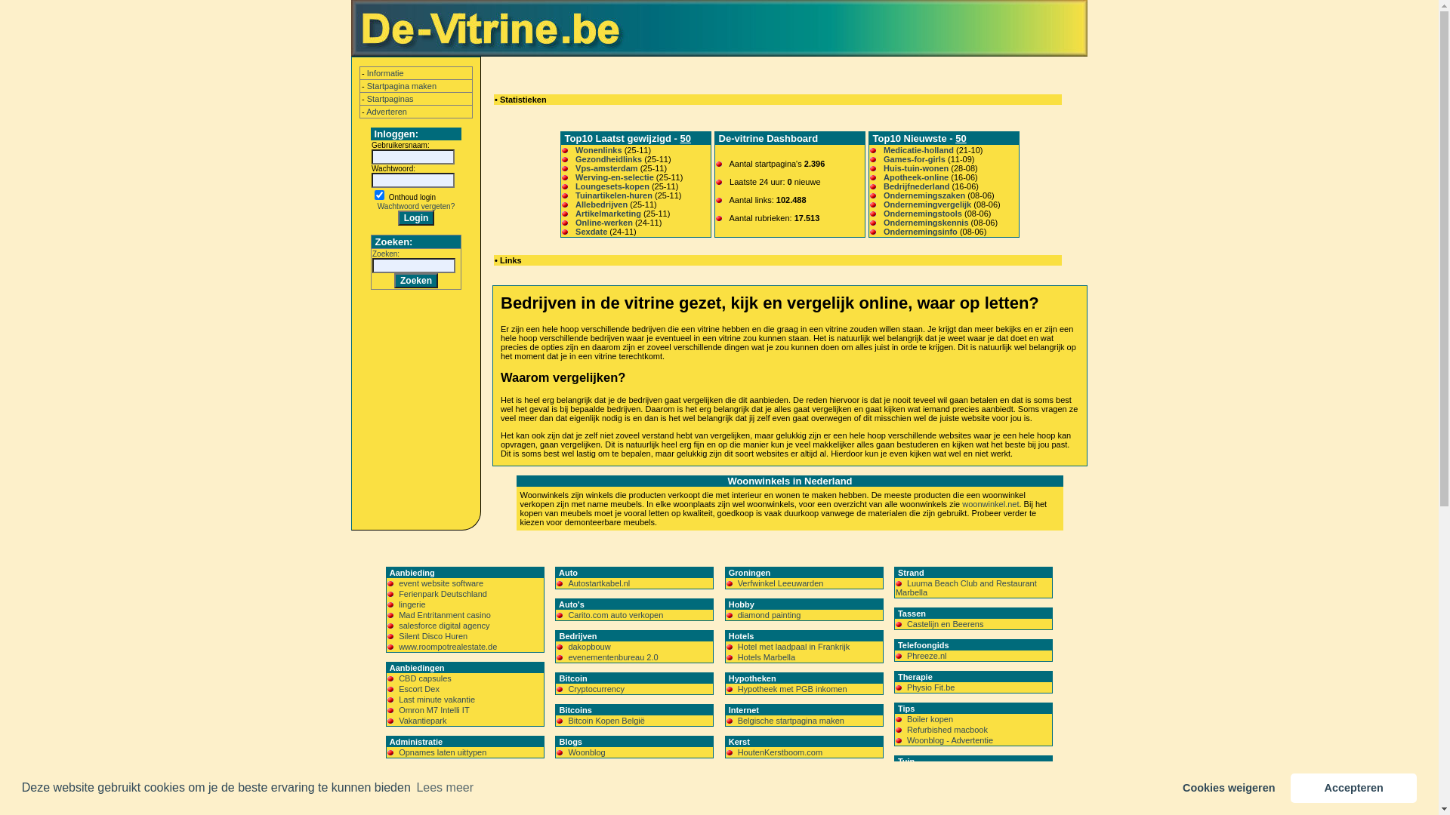  I want to click on Hotel met laadpaal in Frankrijk, so click(794, 647).